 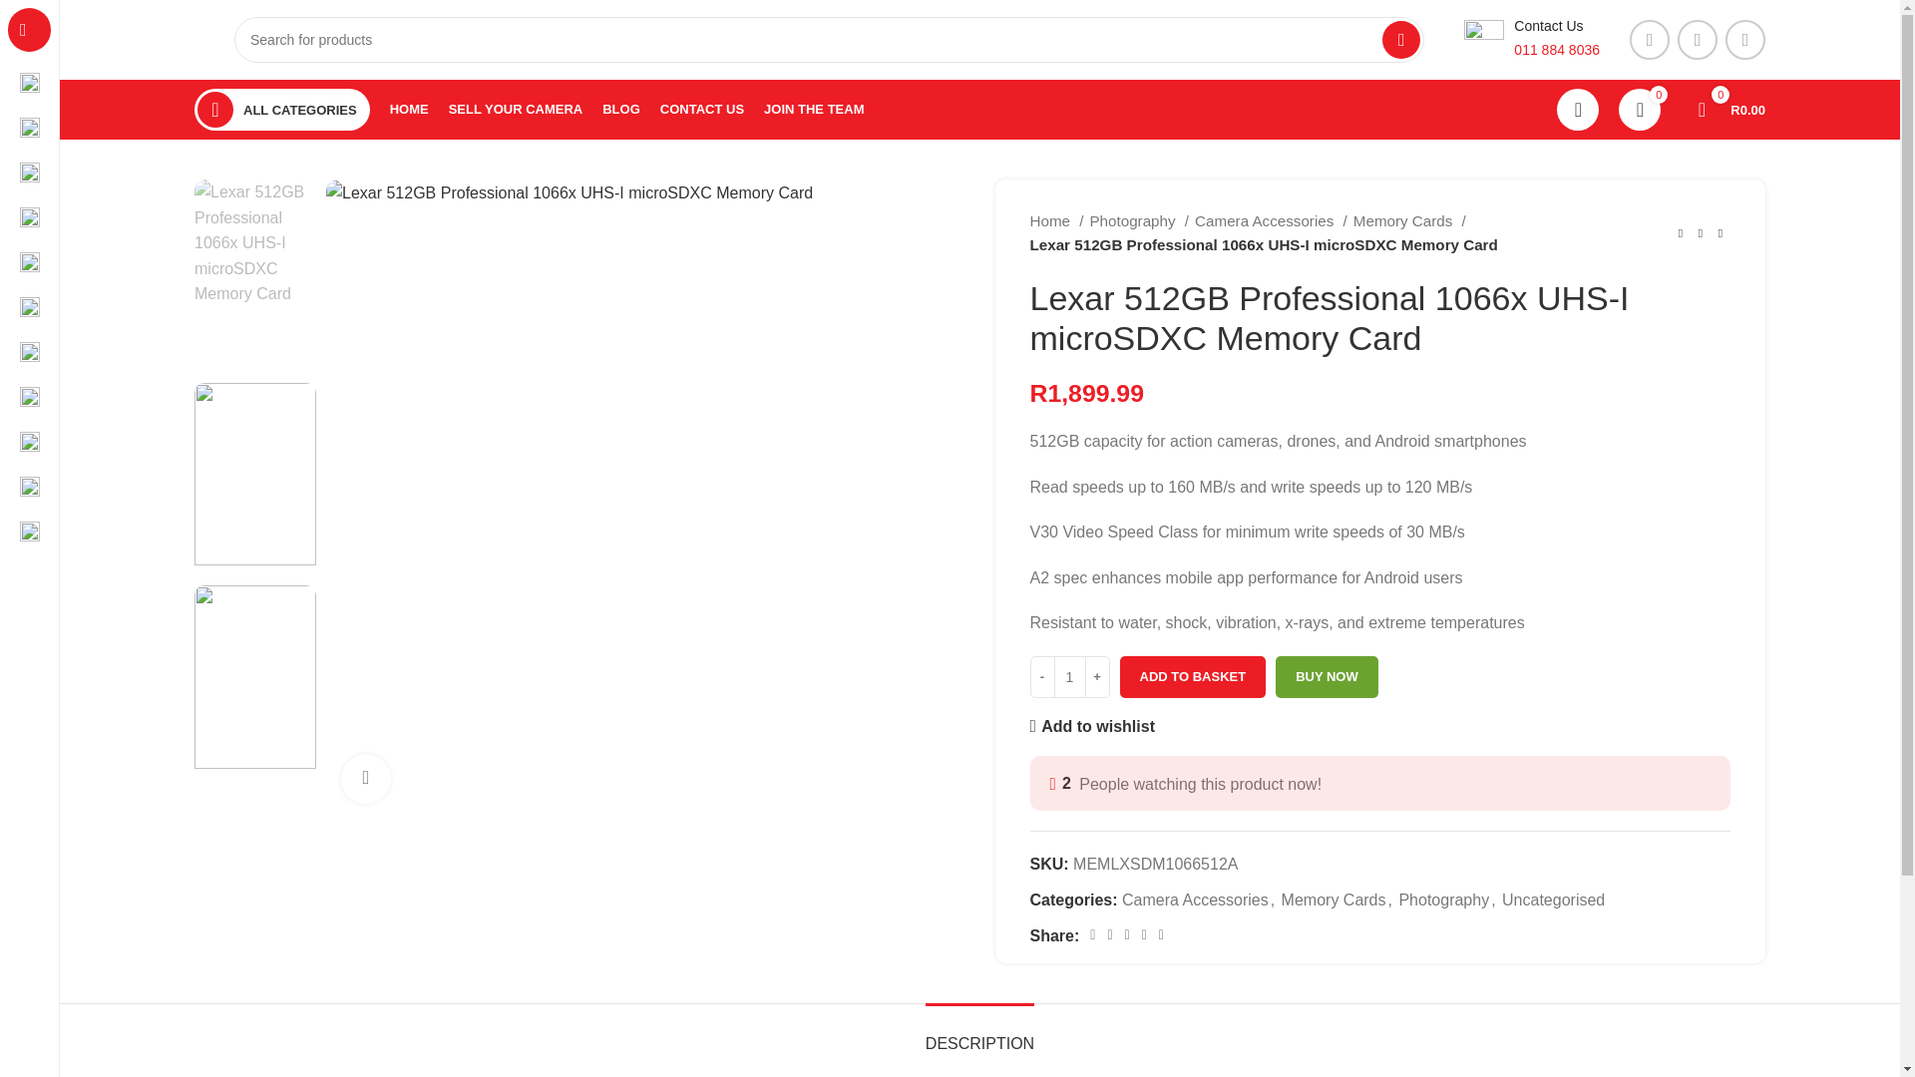 I want to click on Shopping cart, so click(x=1722, y=109).